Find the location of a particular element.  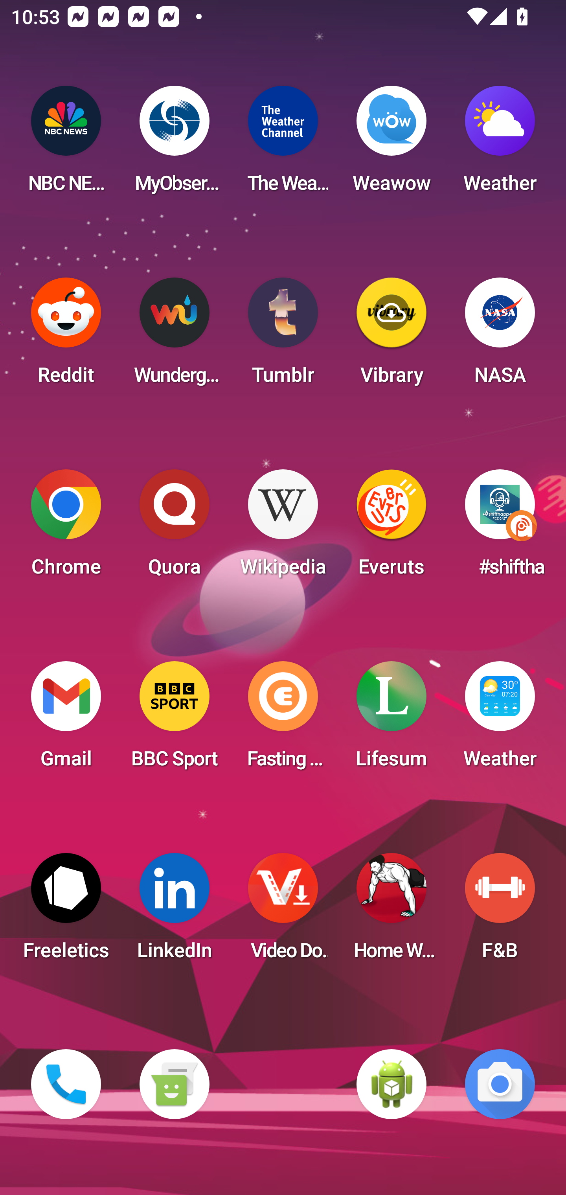

MyObservatory is located at coordinates (174, 144).